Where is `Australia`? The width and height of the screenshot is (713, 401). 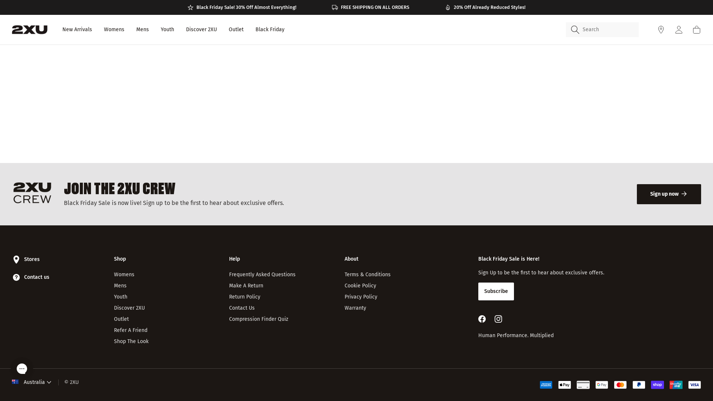 Australia is located at coordinates (32, 382).